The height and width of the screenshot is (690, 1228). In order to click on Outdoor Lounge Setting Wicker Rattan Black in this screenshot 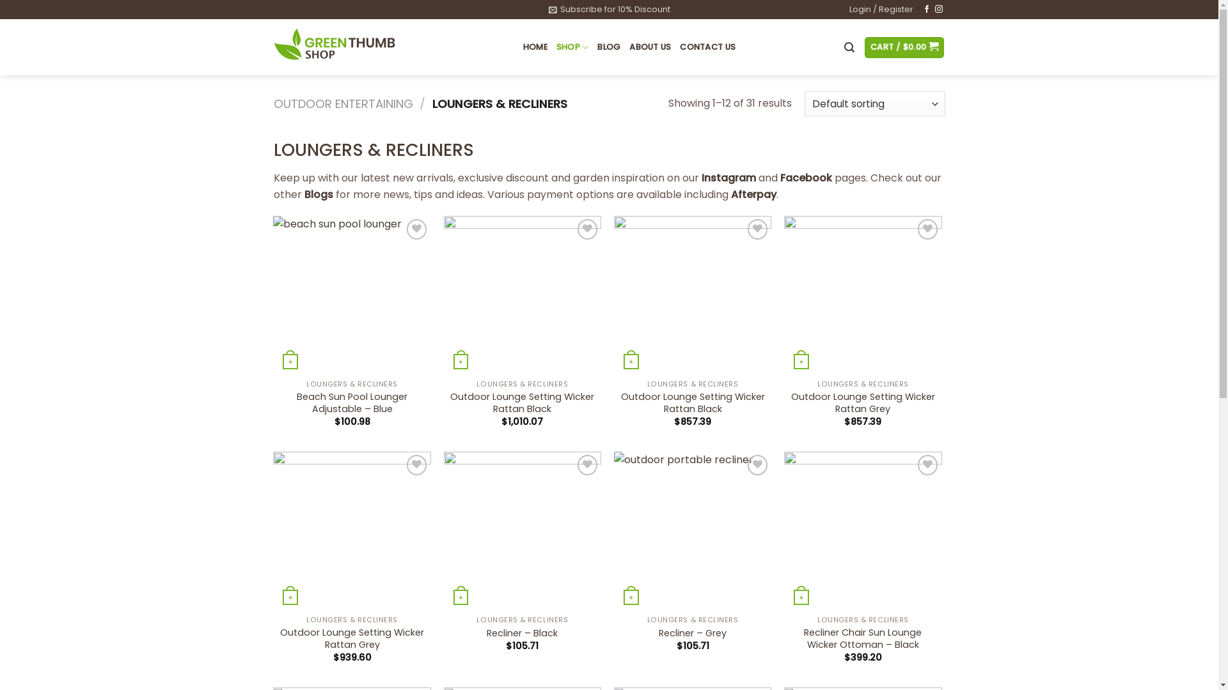, I will do `click(693, 402)`.